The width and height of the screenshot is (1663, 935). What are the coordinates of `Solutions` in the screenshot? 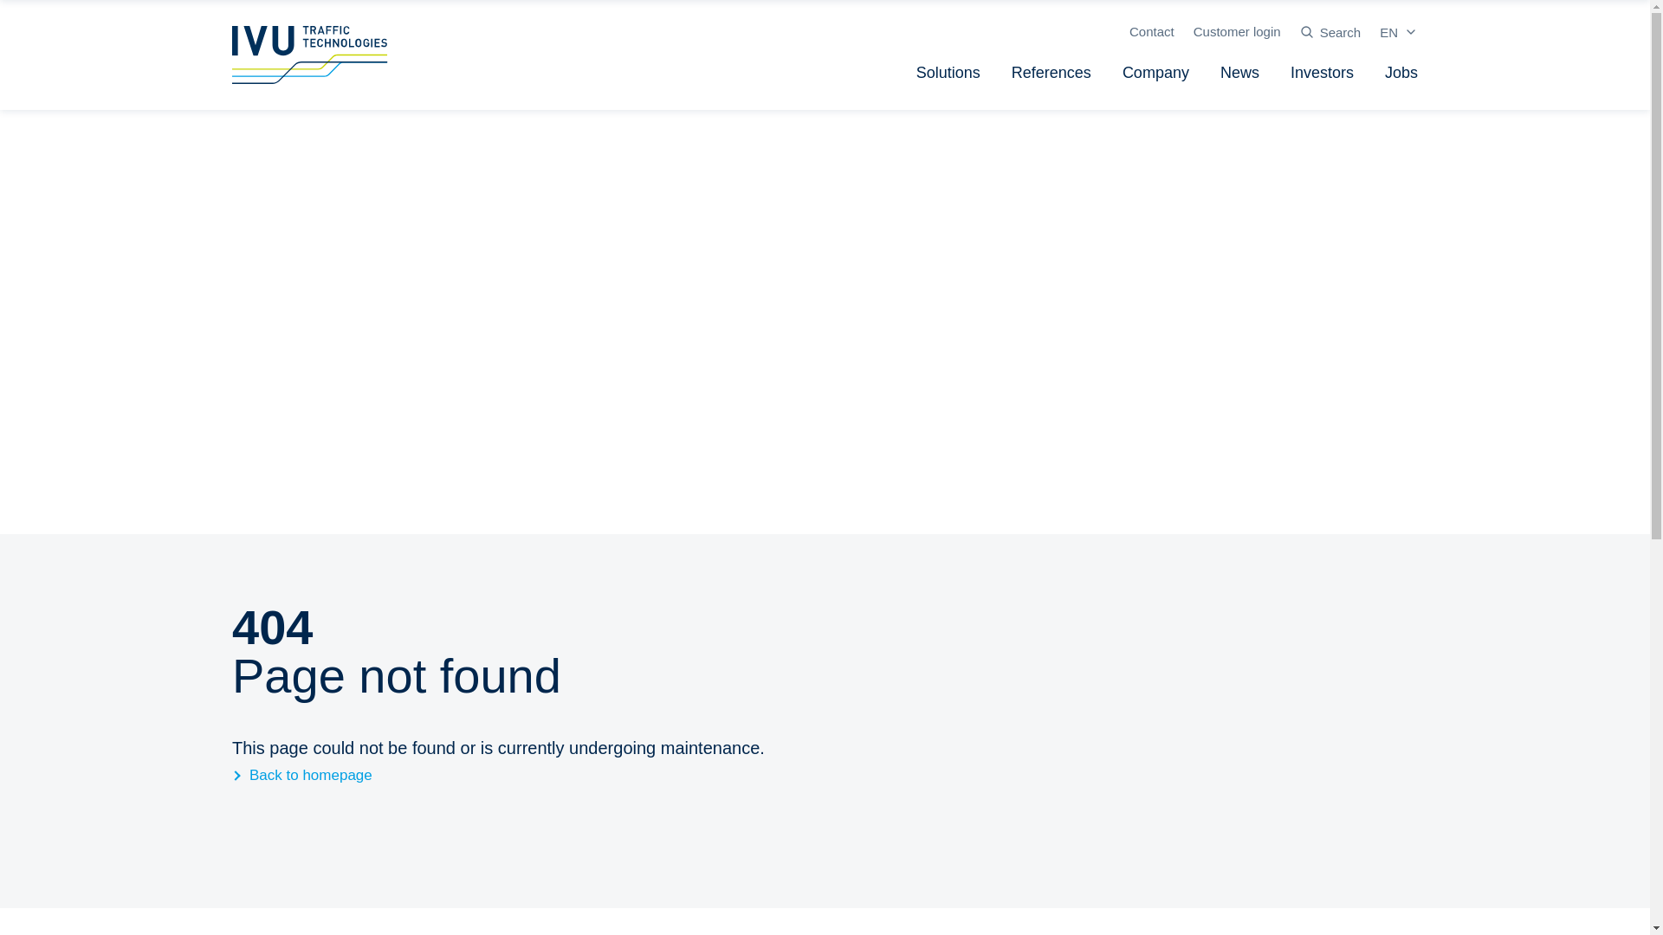 It's located at (948, 73).